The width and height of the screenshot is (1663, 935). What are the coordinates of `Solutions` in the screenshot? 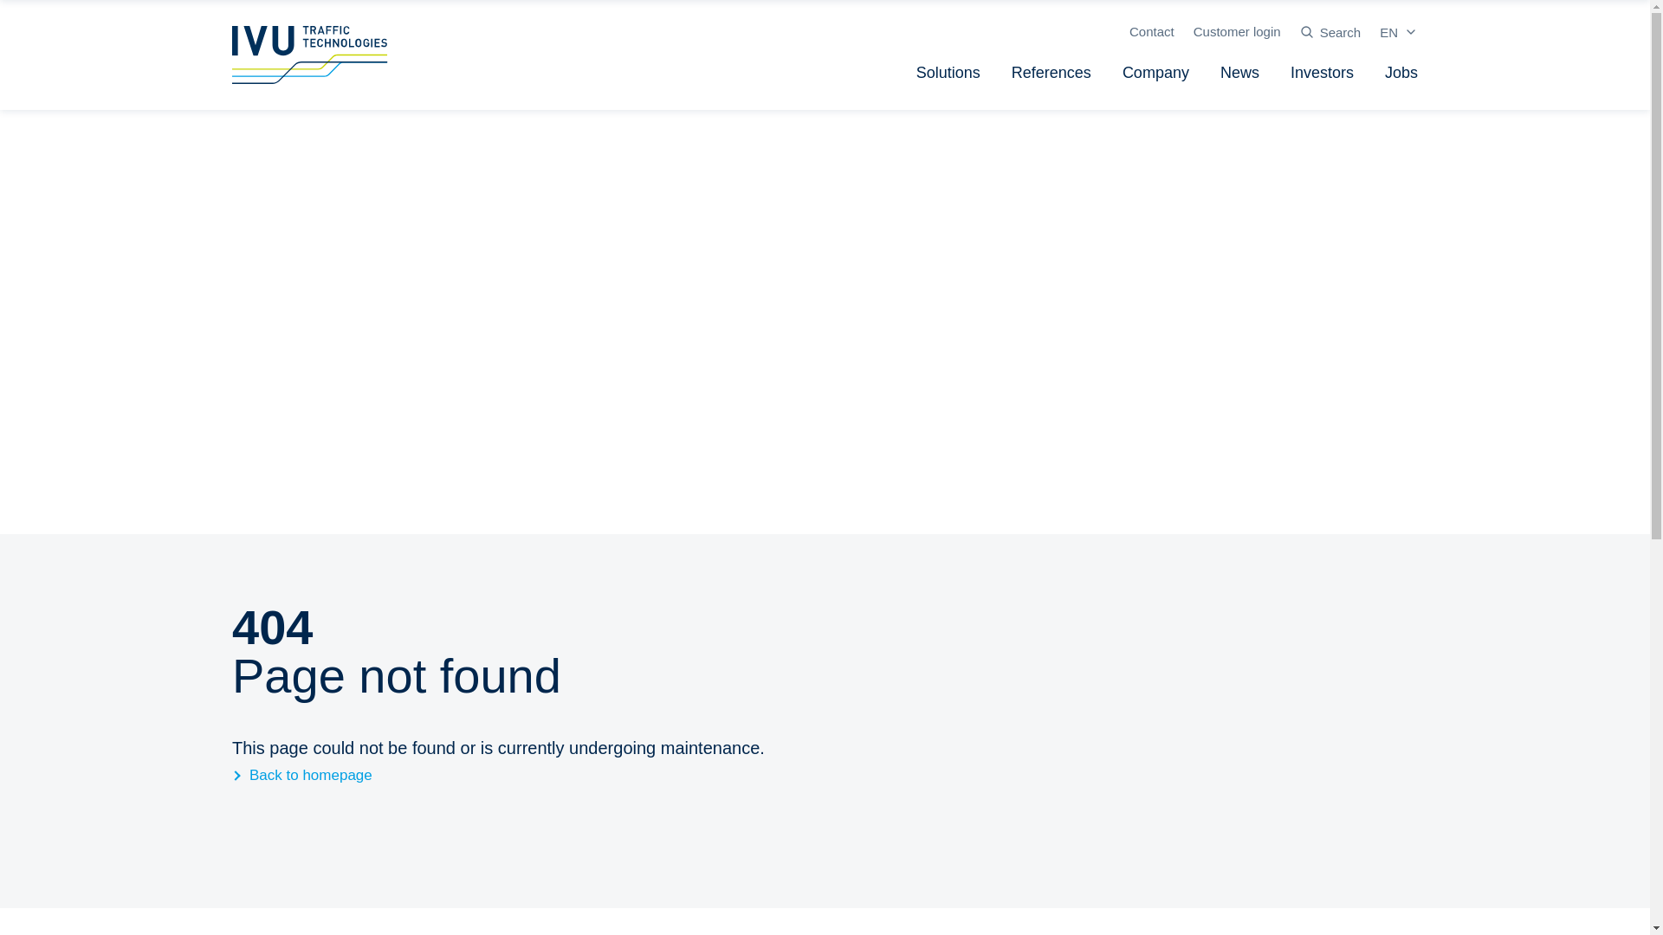 It's located at (948, 73).